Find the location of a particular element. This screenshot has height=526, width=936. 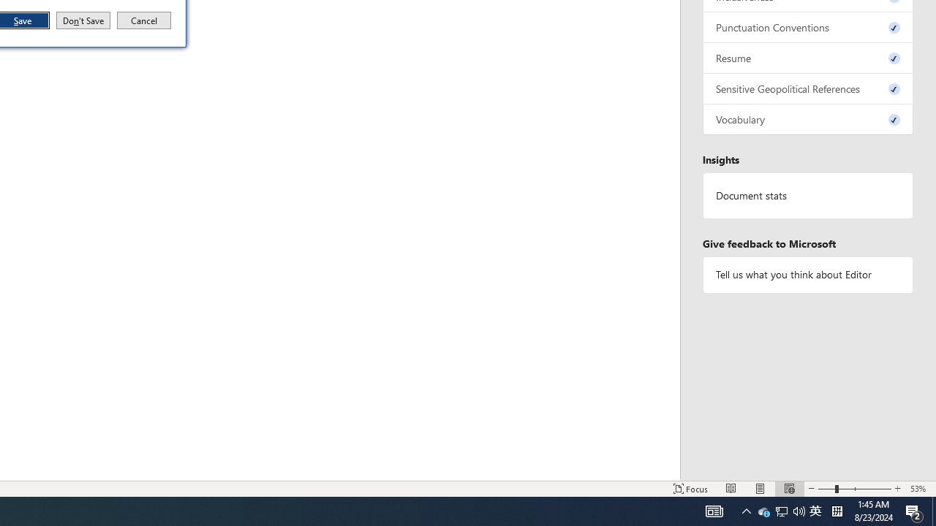

Web Layout is located at coordinates (826, 488).